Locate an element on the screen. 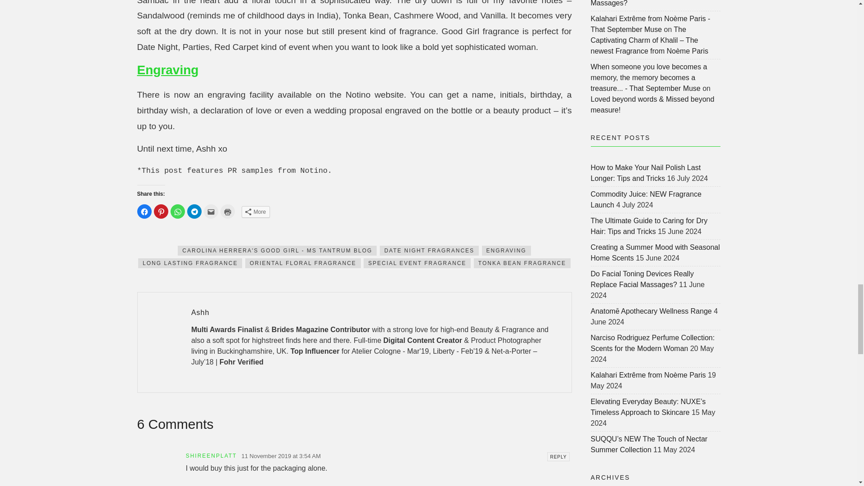  DATE NIGHT FRAGRANCES is located at coordinates (429, 251).